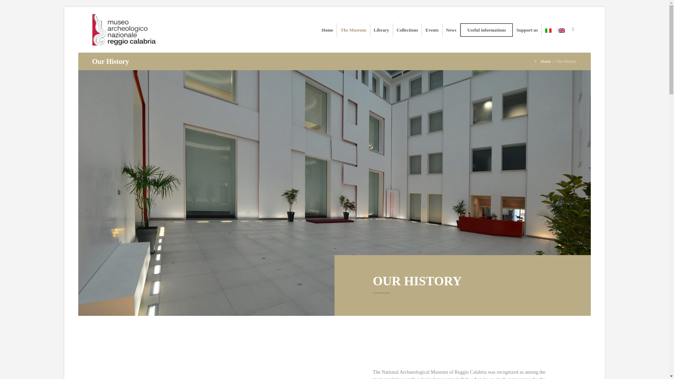 The width and height of the screenshot is (674, 379). Describe the element at coordinates (407, 29) in the screenshot. I see `Collections` at that location.